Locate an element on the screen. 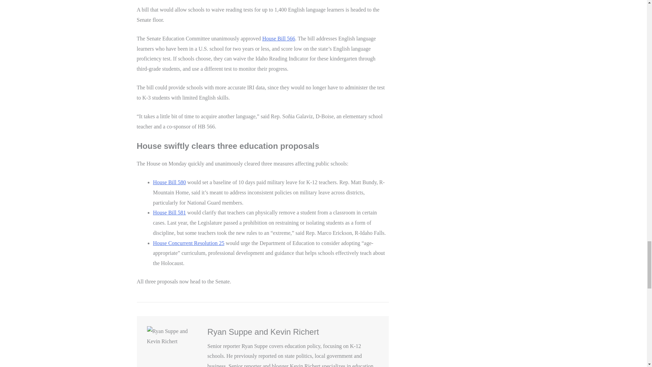  House Concurrent Resolution 25 is located at coordinates (188, 243).